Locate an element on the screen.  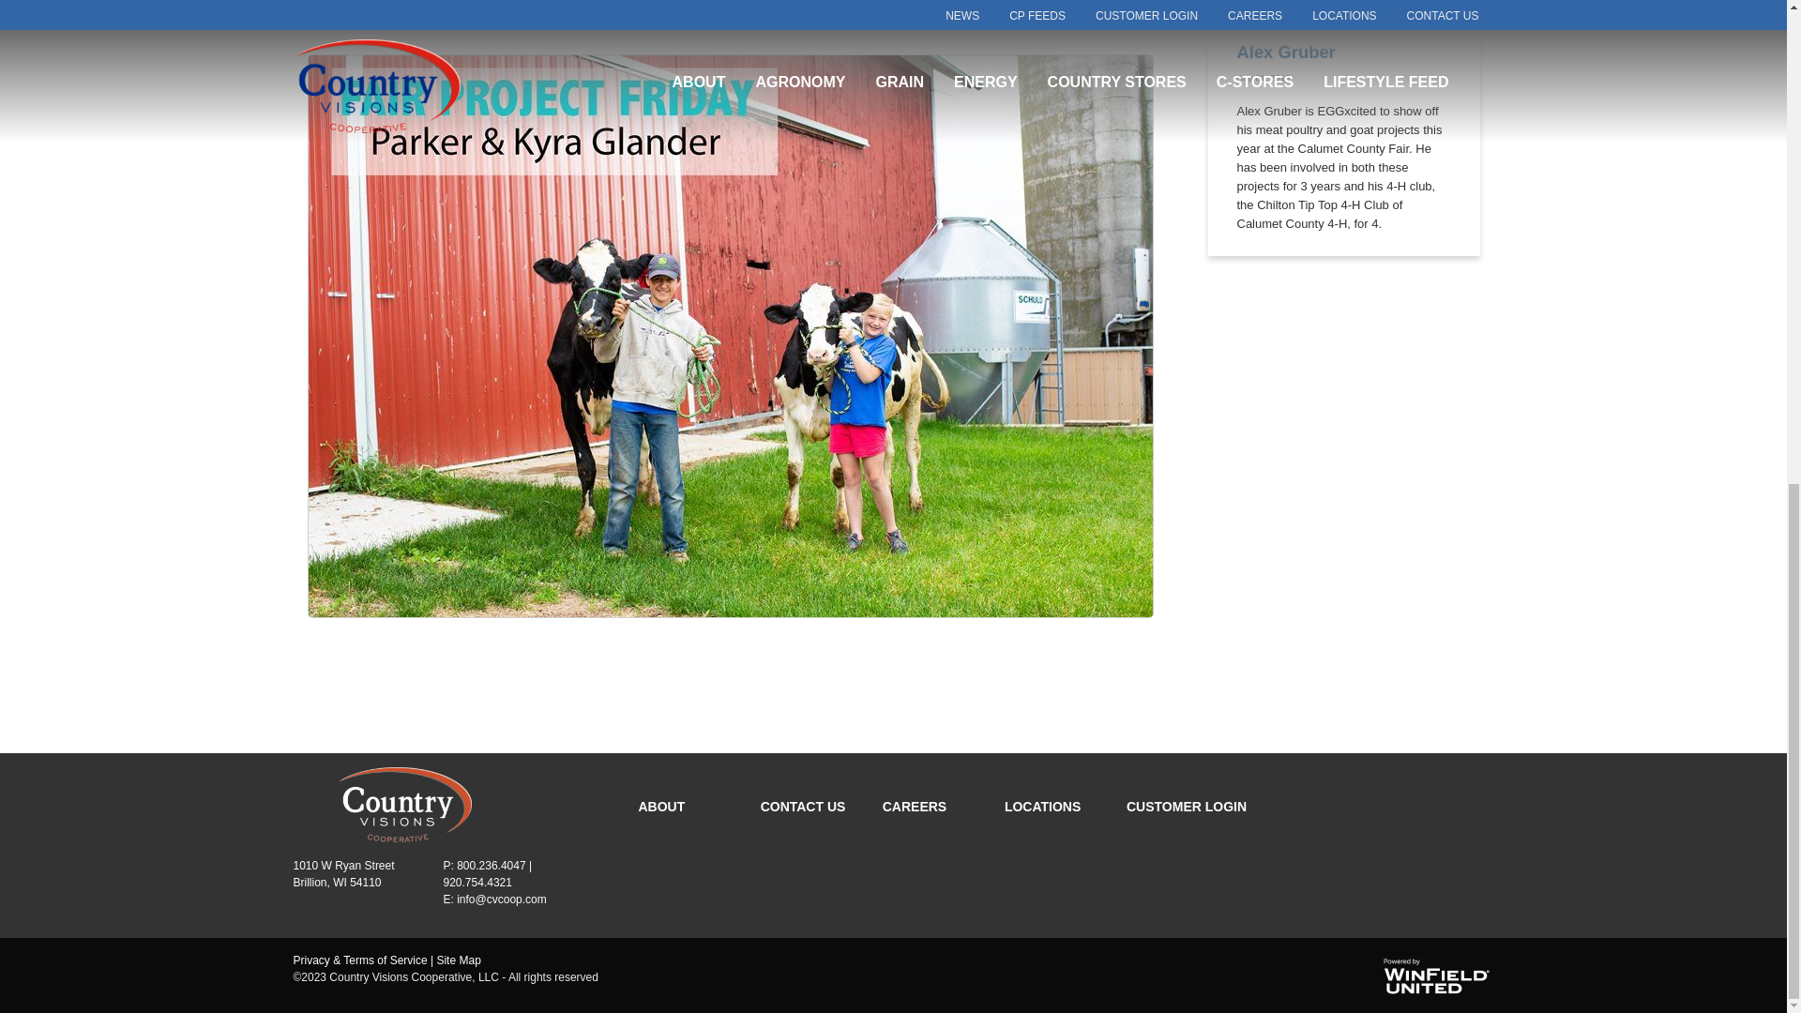
ABOUT is located at coordinates (660, 807).